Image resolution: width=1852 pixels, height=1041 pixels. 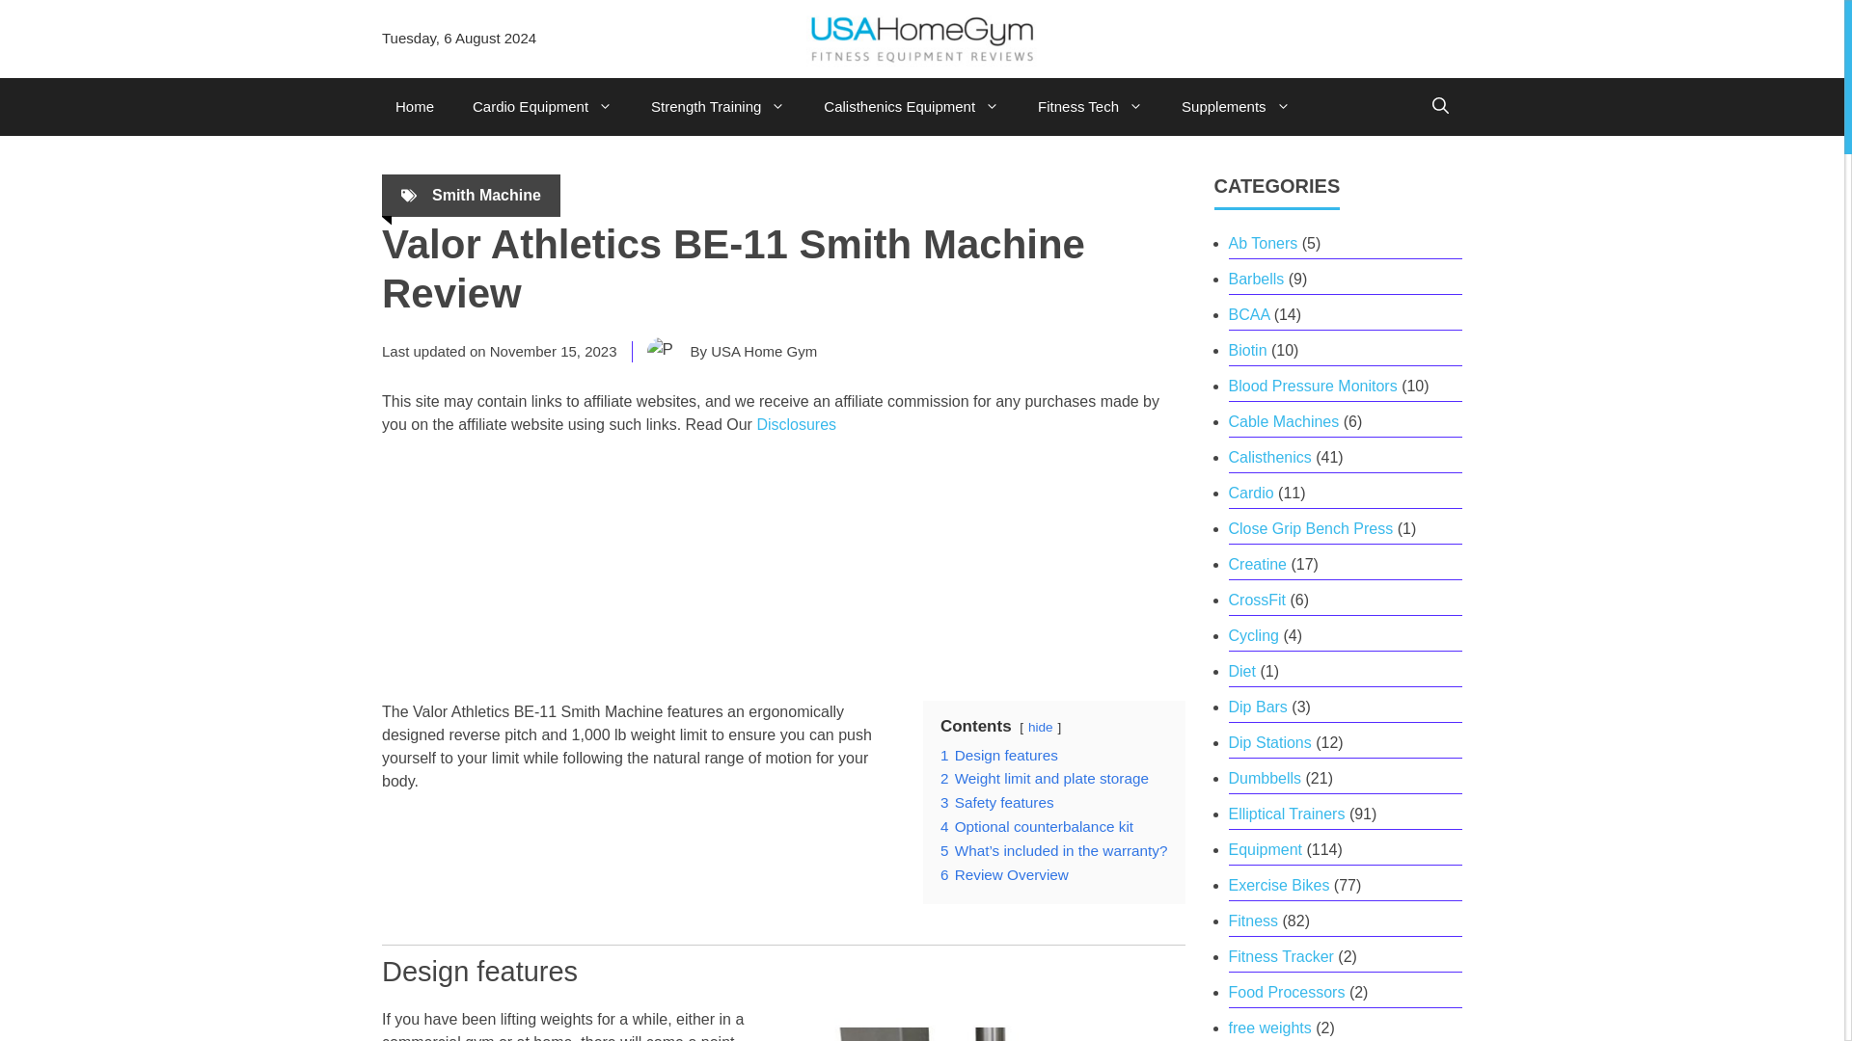 I want to click on Calisthenics Equipment, so click(x=911, y=107).